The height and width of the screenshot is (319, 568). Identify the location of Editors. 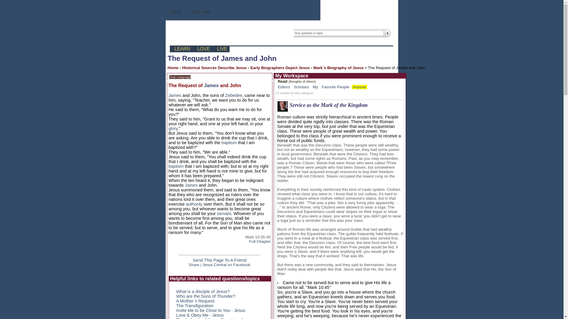
(283, 87).